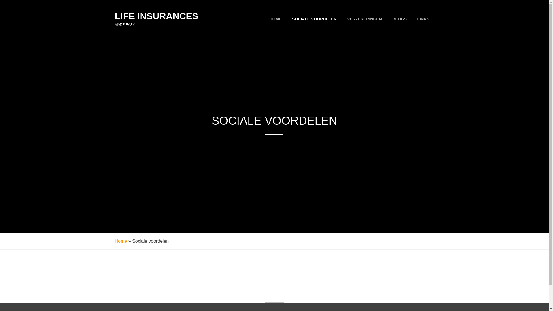  Describe the element at coordinates (121, 241) in the screenshot. I see `Home` at that location.